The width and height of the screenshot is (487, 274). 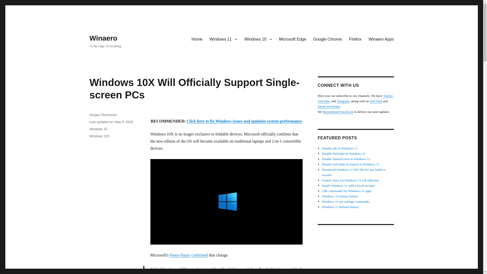 I want to click on Windows 10, so click(x=258, y=39).